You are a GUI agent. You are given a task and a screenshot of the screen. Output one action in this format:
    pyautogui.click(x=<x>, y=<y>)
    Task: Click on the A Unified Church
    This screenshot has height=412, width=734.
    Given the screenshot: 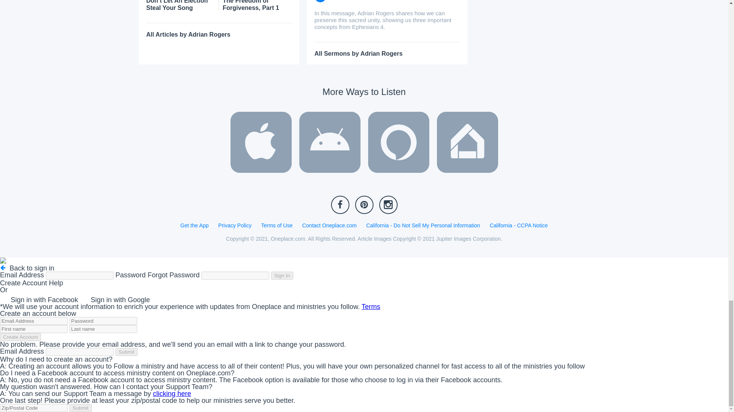 What is the action you would take?
    pyautogui.click(x=386, y=1)
    